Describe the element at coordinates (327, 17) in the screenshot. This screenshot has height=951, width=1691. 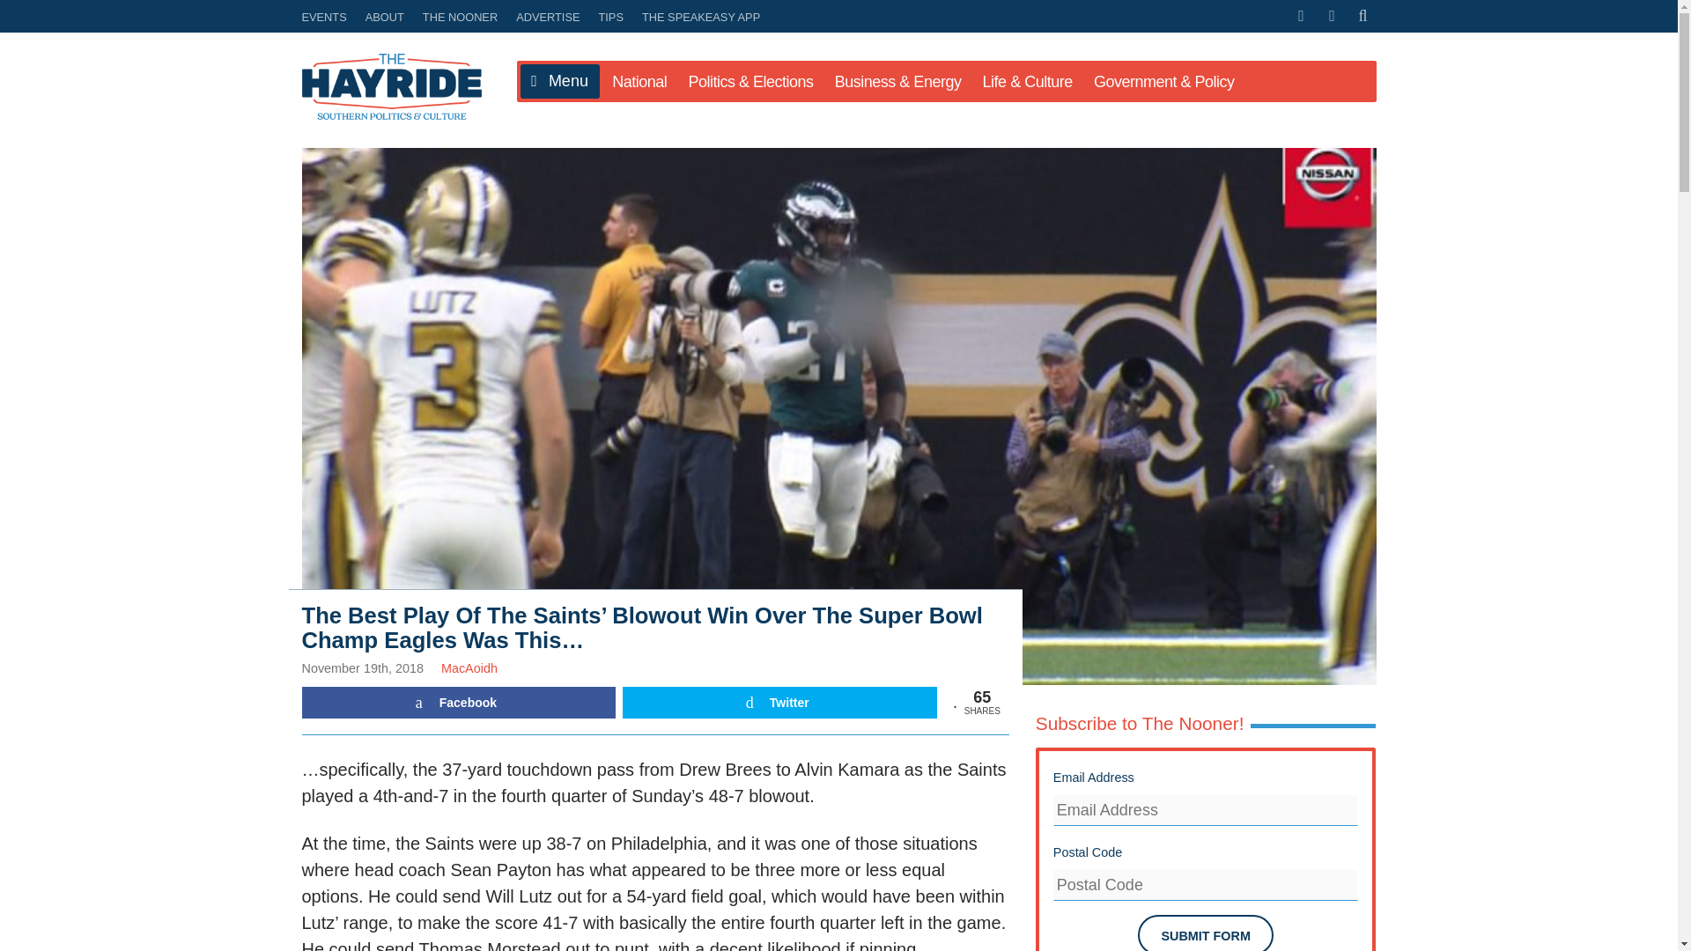
I see `EVENTS` at that location.